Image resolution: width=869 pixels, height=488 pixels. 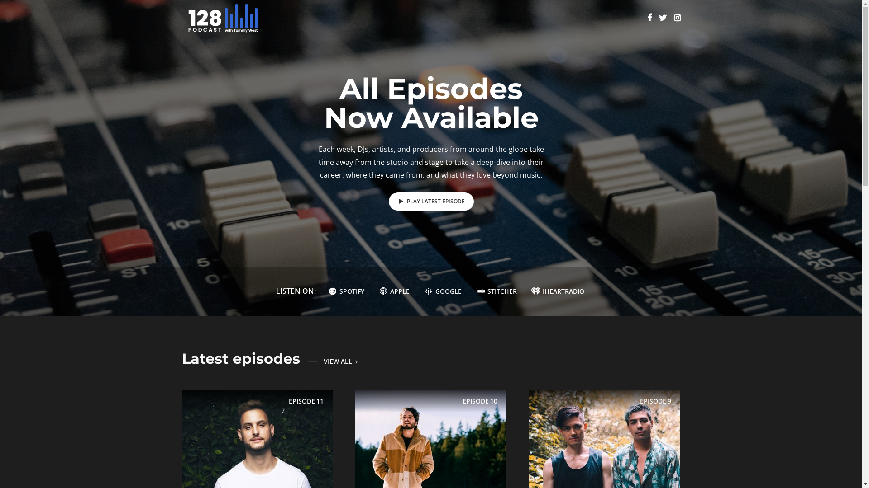 What do you see at coordinates (605, 446) in the screenshot?
I see `EPISODE
9` at bounding box center [605, 446].